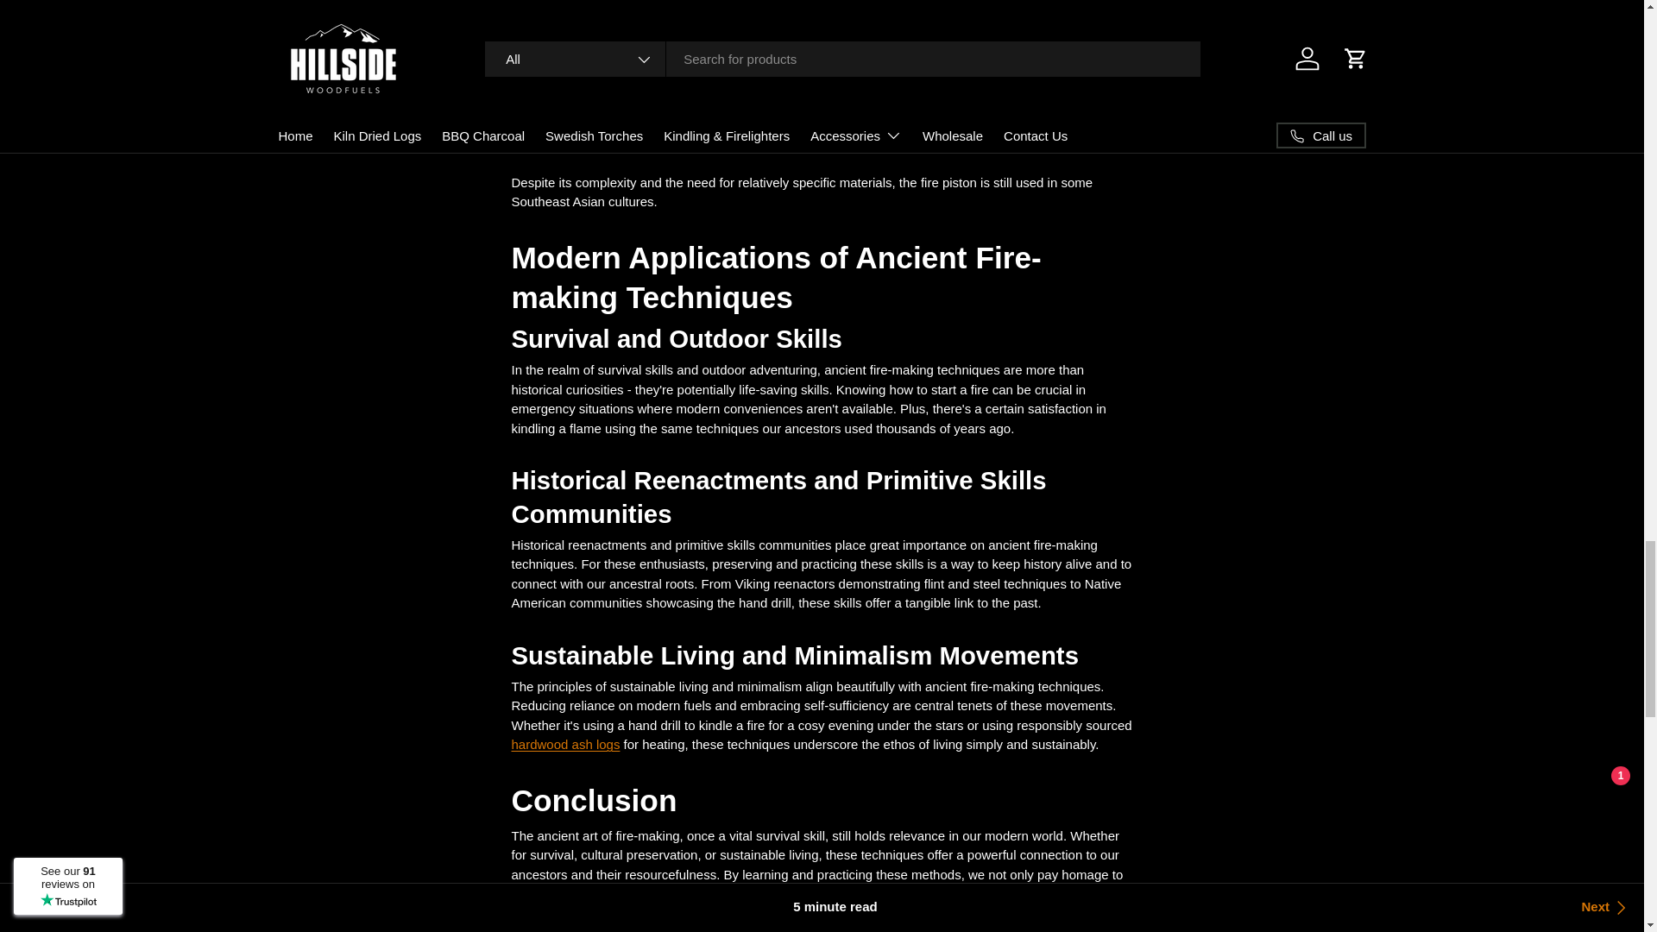  What do you see at coordinates (564, 744) in the screenshot?
I see `hardwood ash logs` at bounding box center [564, 744].